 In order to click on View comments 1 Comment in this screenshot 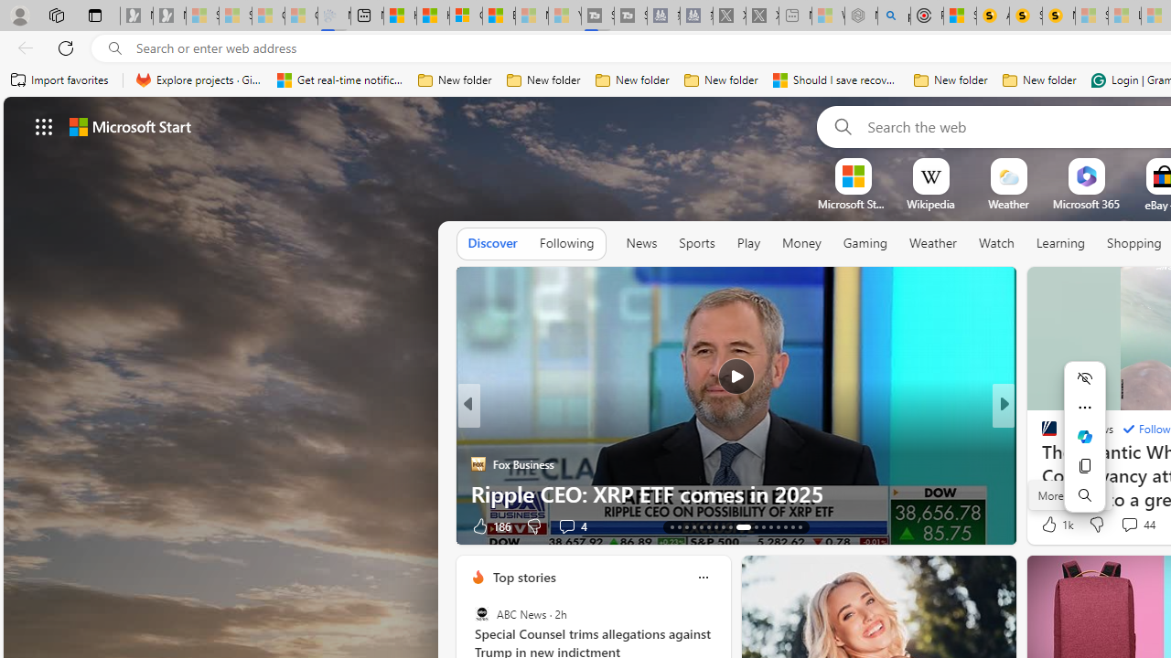, I will do `click(1129, 526)`.